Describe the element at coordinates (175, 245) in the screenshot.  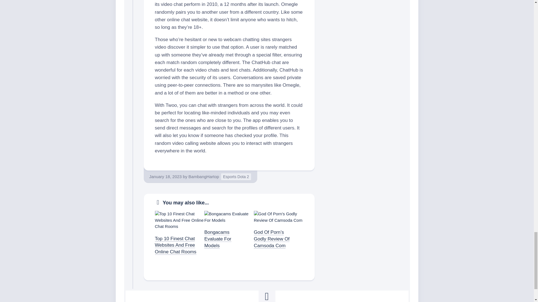
I see `Top 10 Finest Chat Websites And Free Online Chat Rooms` at that location.